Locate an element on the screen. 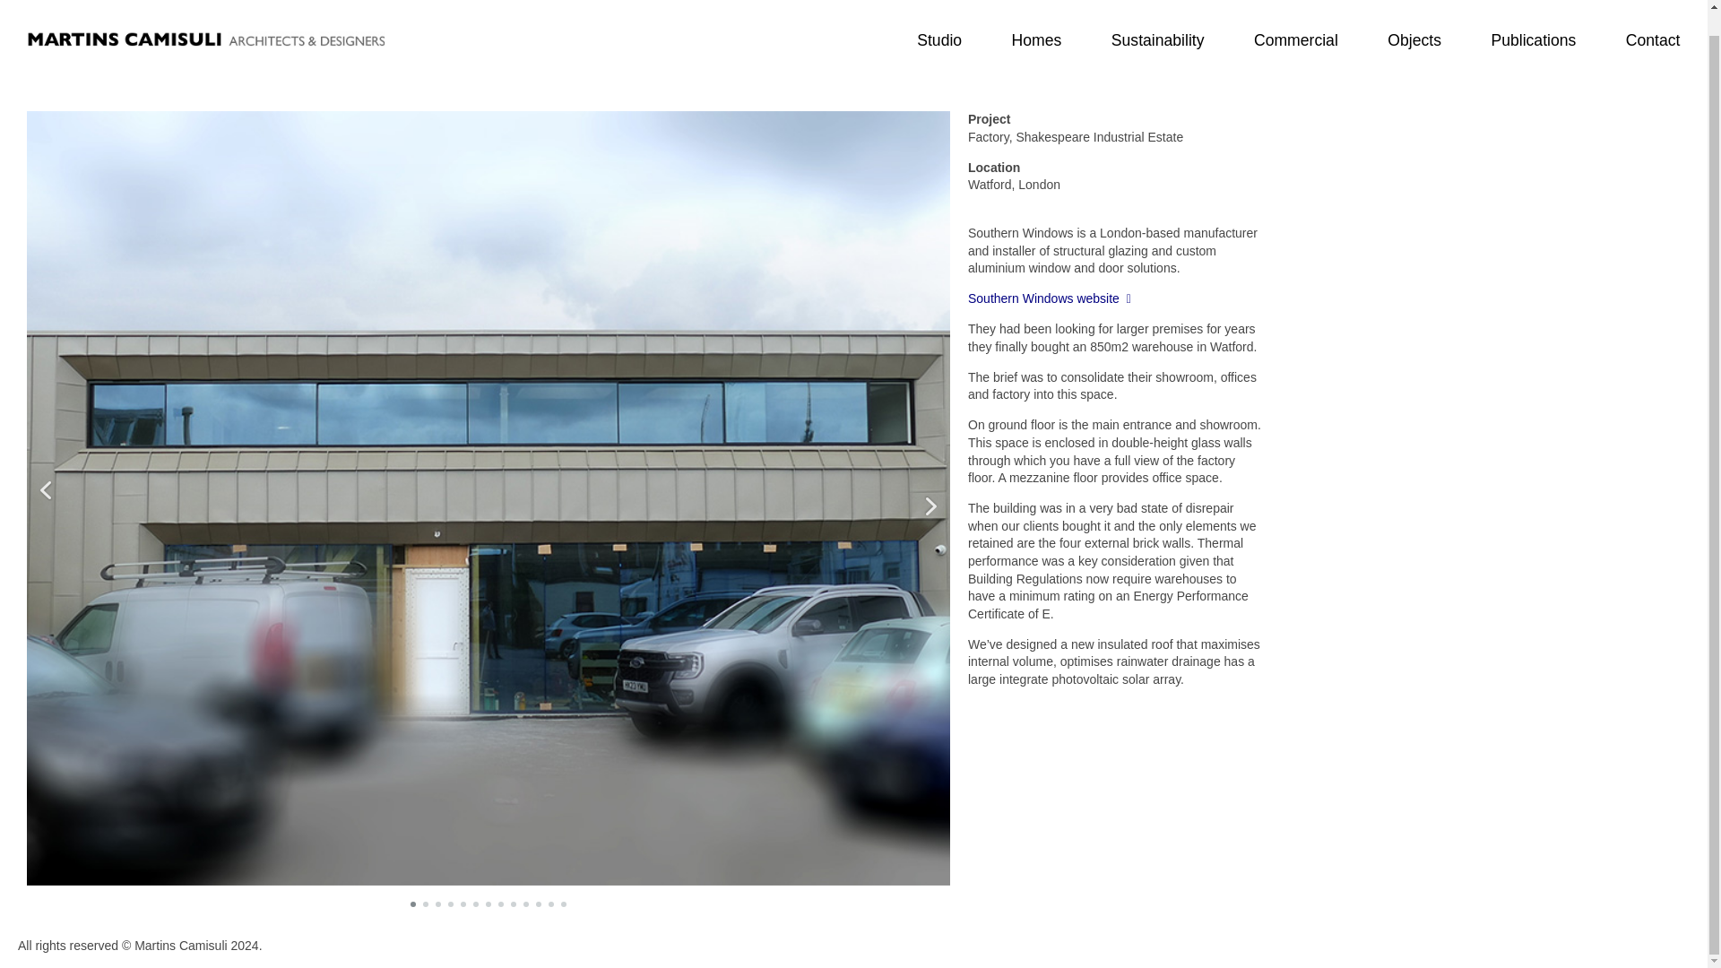 This screenshot has height=968, width=1721. Sustainability is located at coordinates (1156, 16).